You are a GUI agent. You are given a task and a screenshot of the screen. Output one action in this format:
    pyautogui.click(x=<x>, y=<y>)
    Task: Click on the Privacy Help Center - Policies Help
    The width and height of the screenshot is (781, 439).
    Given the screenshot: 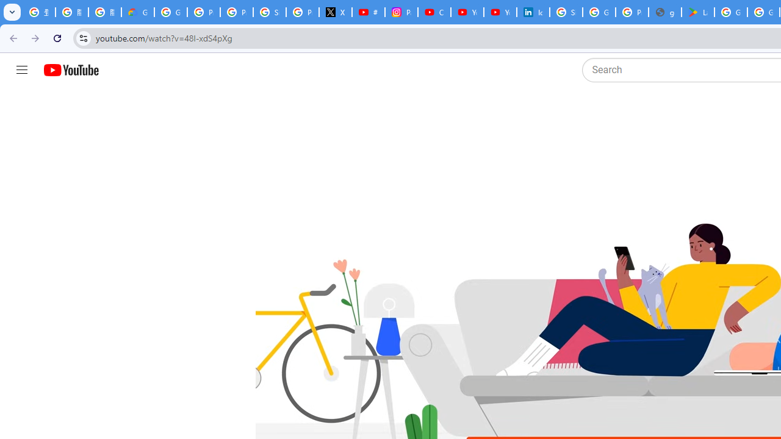 What is the action you would take?
    pyautogui.click(x=237, y=12)
    